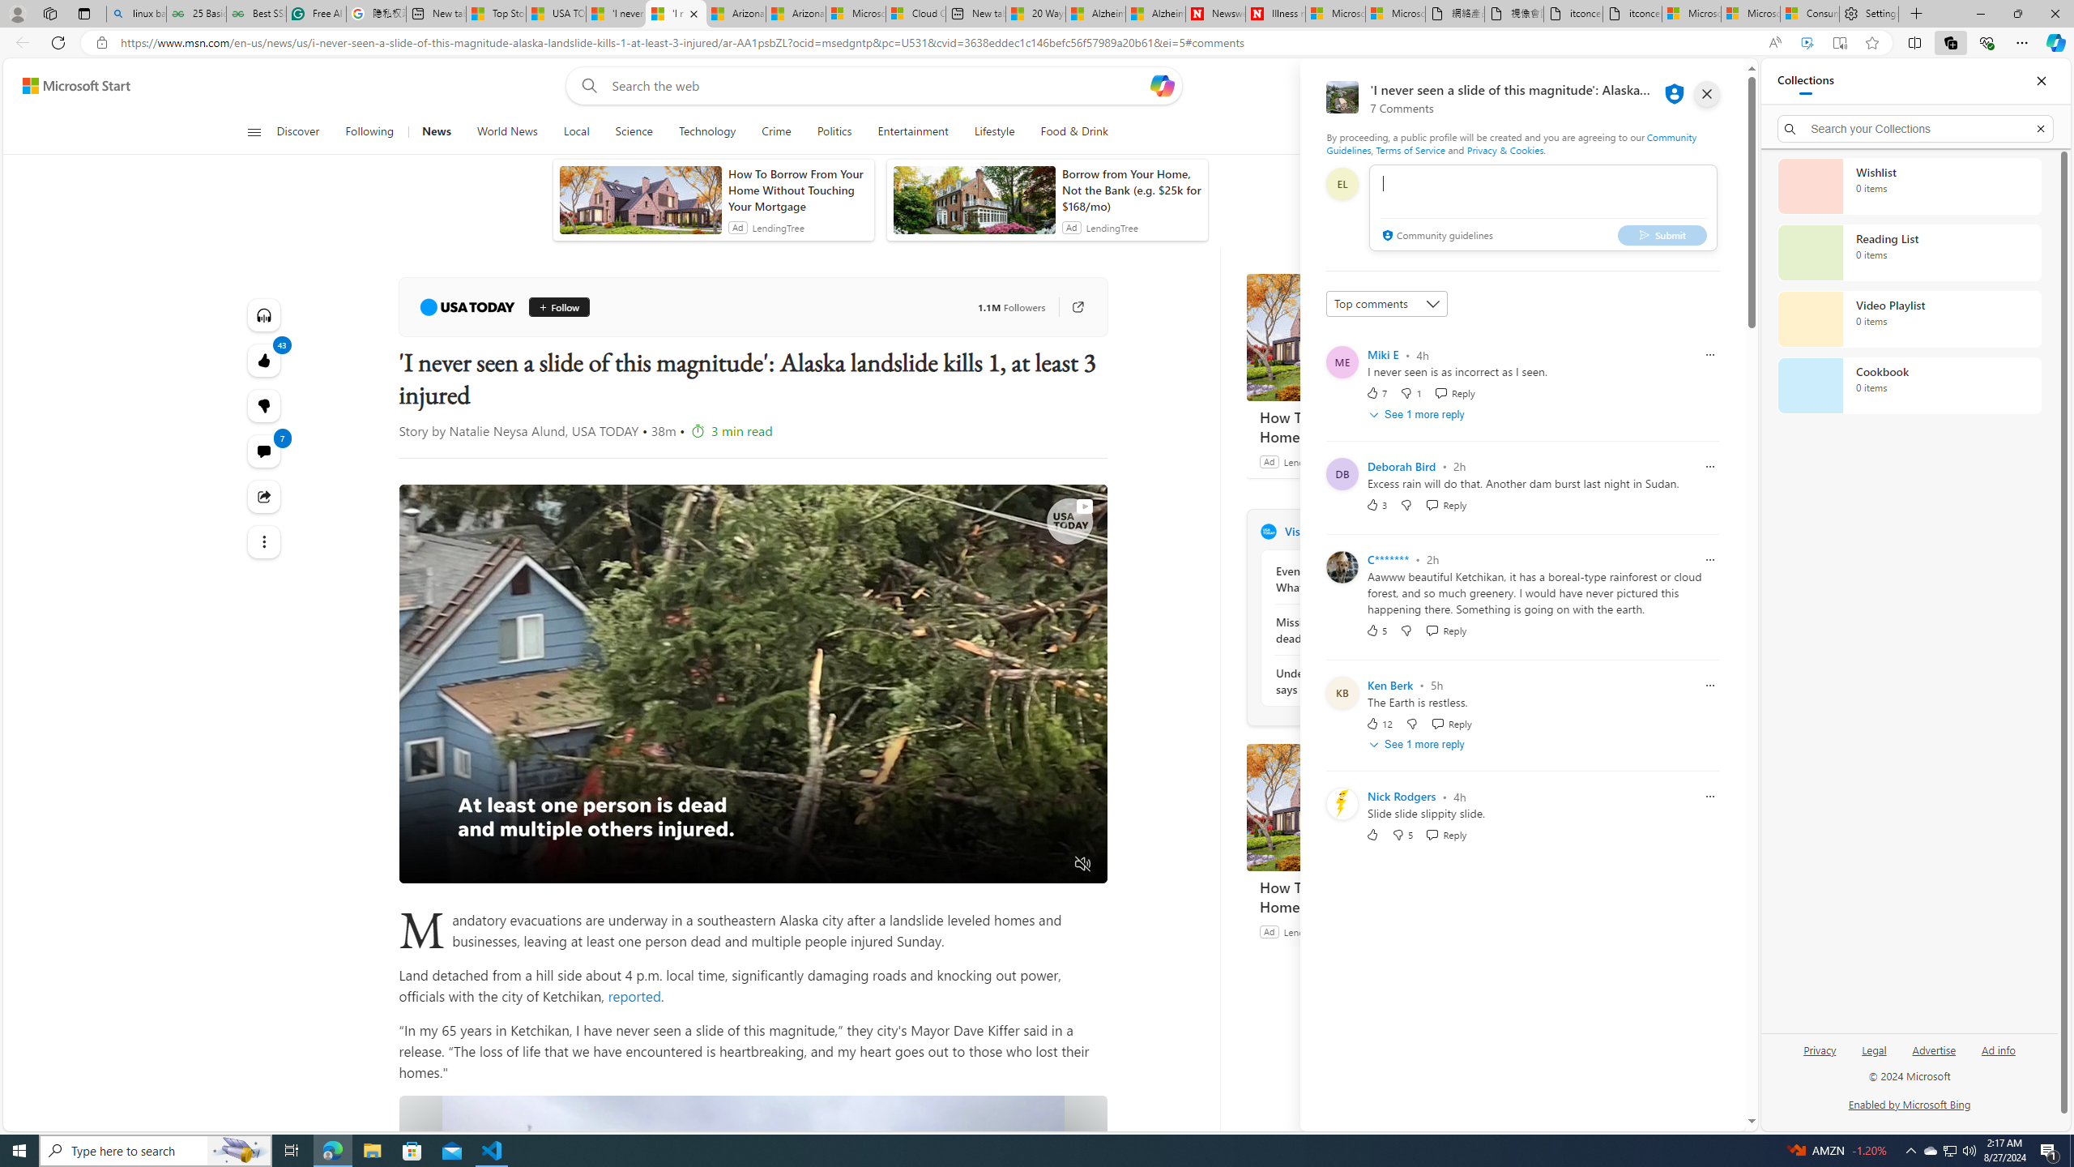  Describe the element at coordinates (1379, 723) in the screenshot. I see `12 Like` at that location.